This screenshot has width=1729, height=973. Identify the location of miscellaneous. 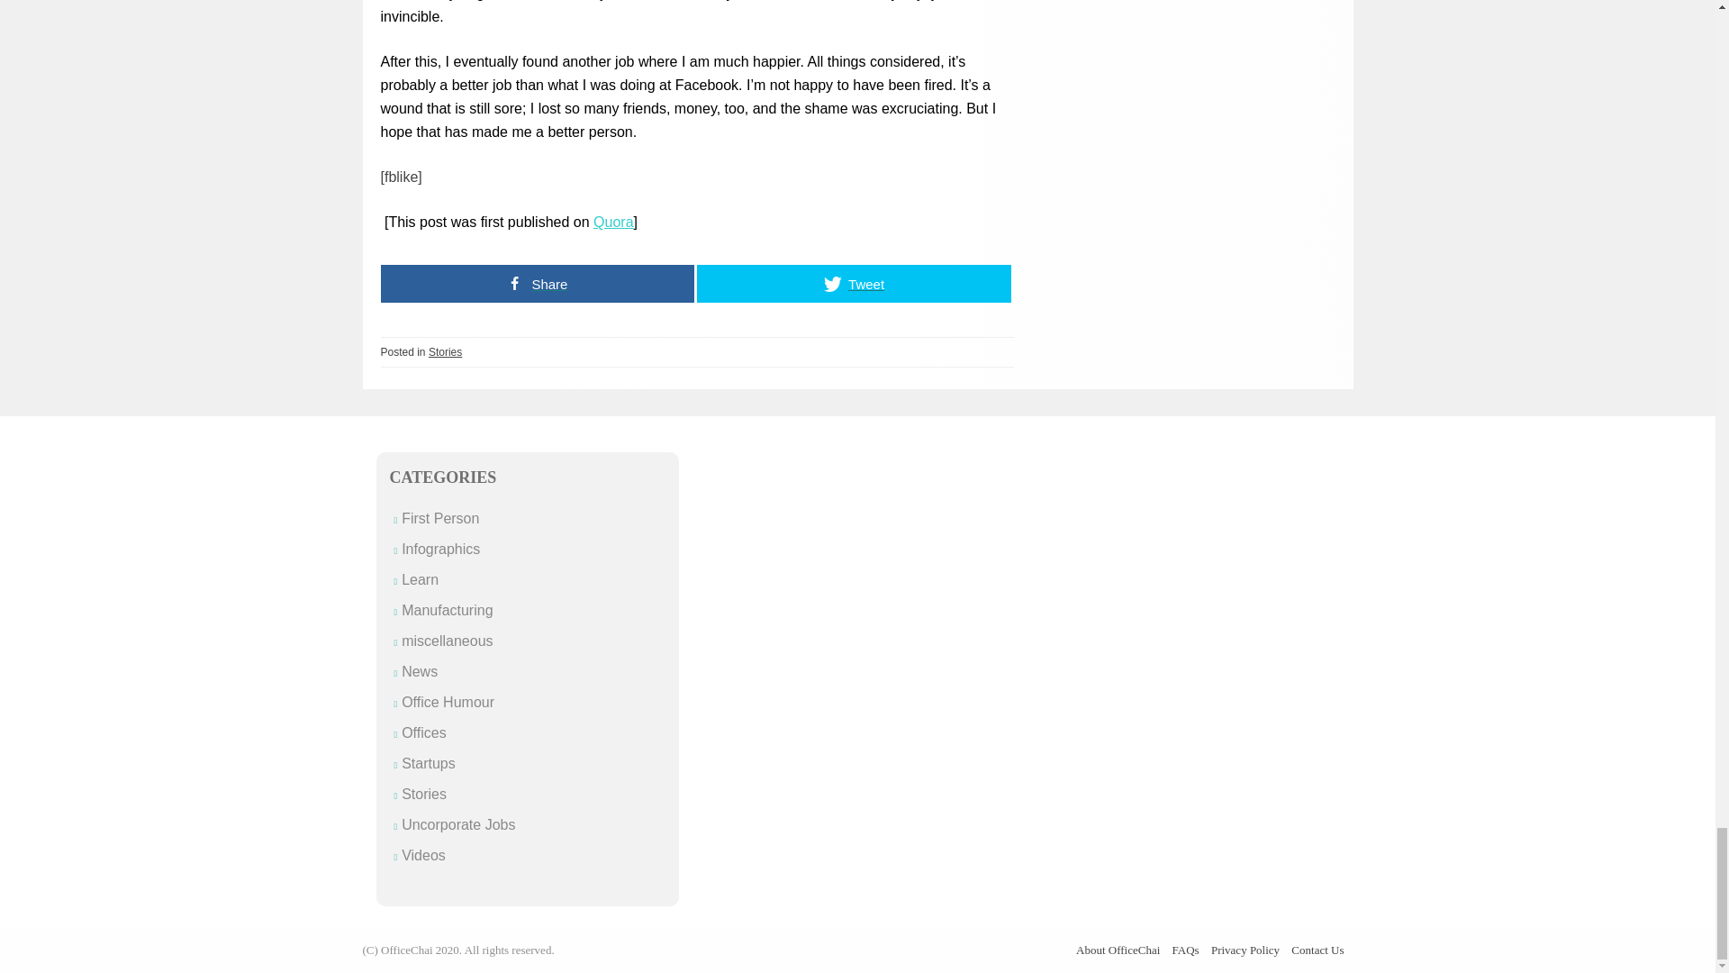
(447, 641).